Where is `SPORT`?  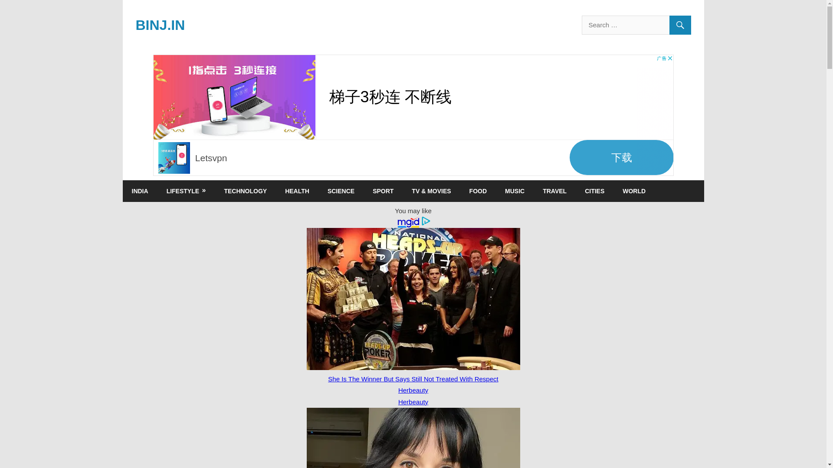 SPORT is located at coordinates (383, 191).